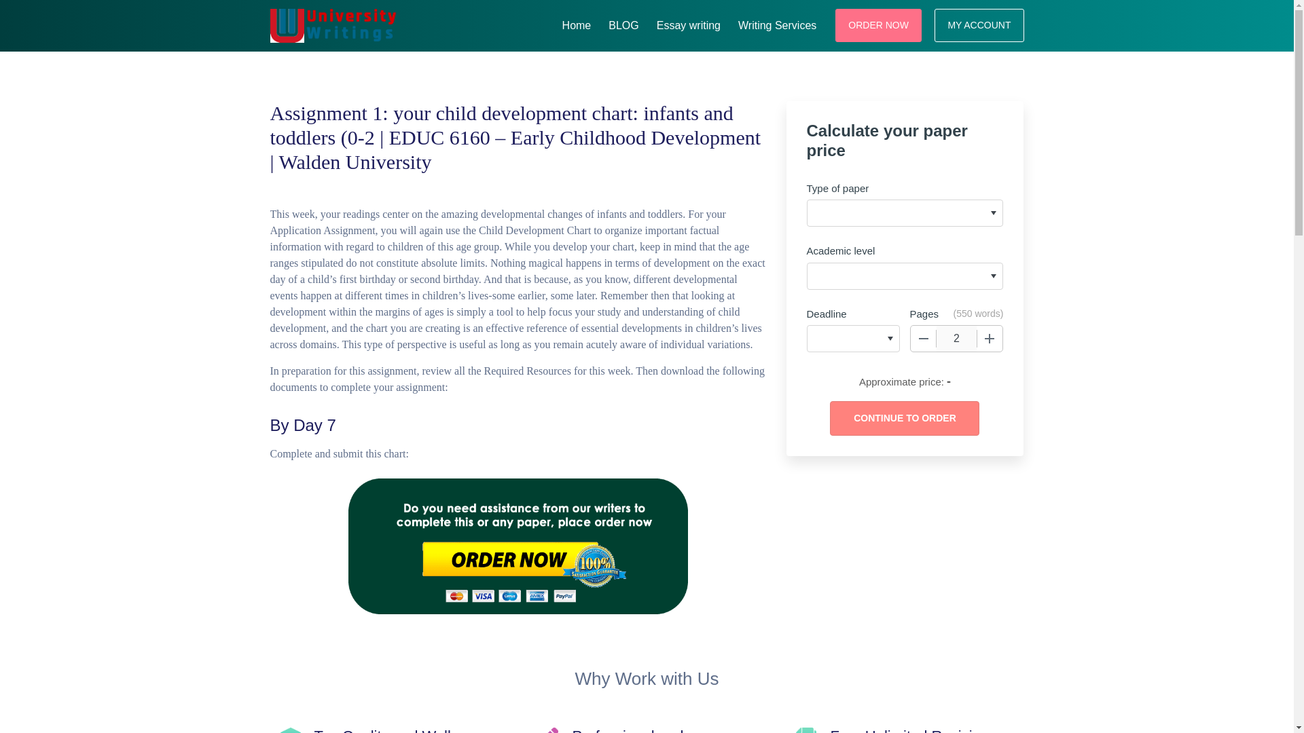  What do you see at coordinates (577, 23) in the screenshot?
I see `Home` at bounding box center [577, 23].